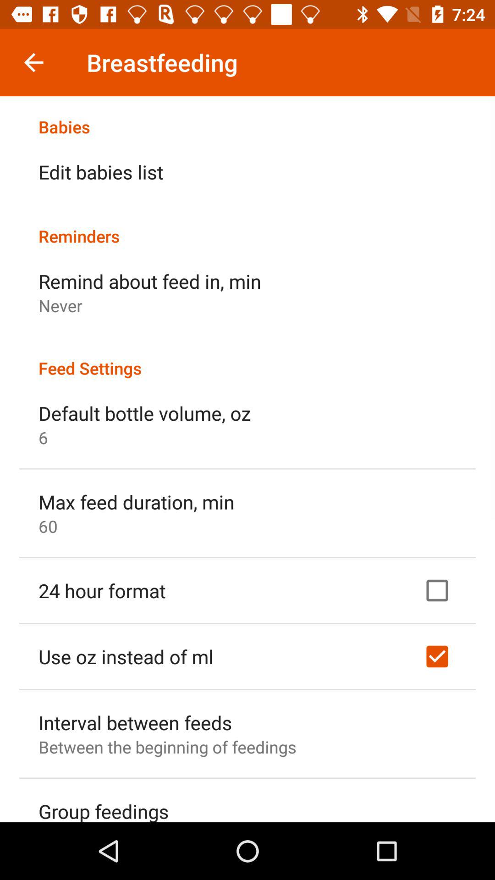 This screenshot has width=495, height=880. What do you see at coordinates (126, 656) in the screenshot?
I see `turn off item above the interval between feeds item` at bounding box center [126, 656].